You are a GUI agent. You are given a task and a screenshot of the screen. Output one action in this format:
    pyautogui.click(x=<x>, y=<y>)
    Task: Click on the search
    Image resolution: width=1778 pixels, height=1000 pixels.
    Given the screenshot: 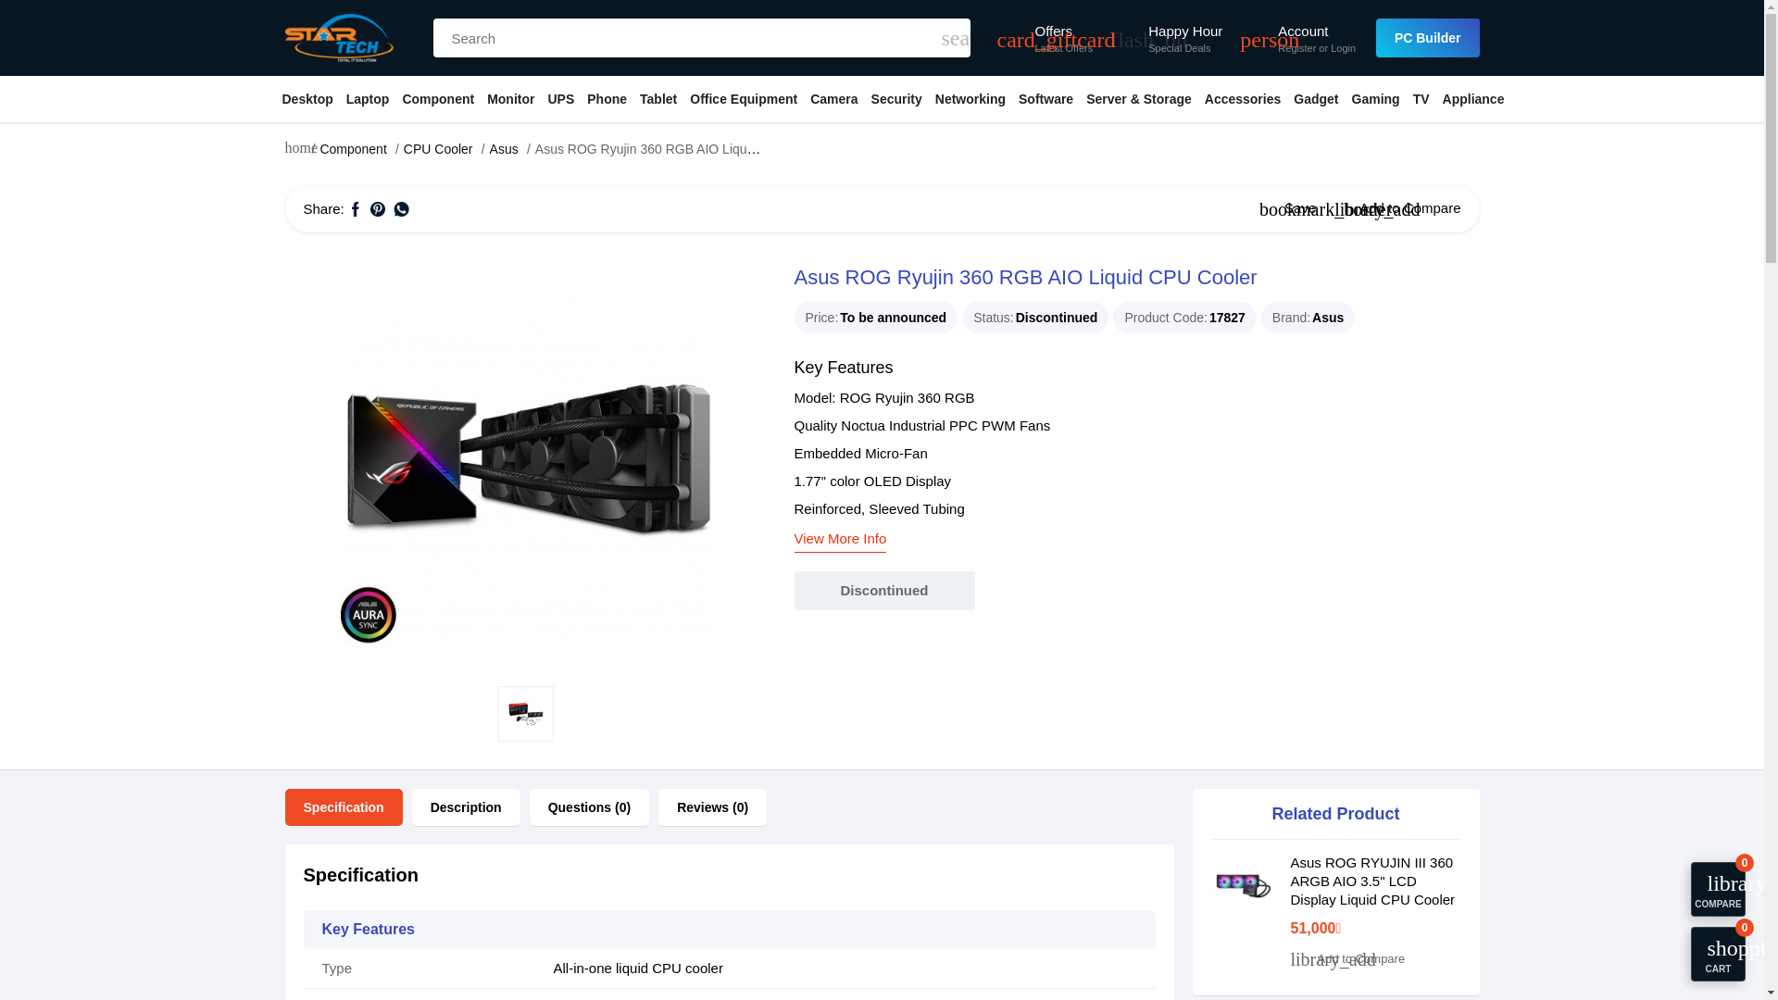 What is the action you would take?
    pyautogui.click(x=952, y=37)
    